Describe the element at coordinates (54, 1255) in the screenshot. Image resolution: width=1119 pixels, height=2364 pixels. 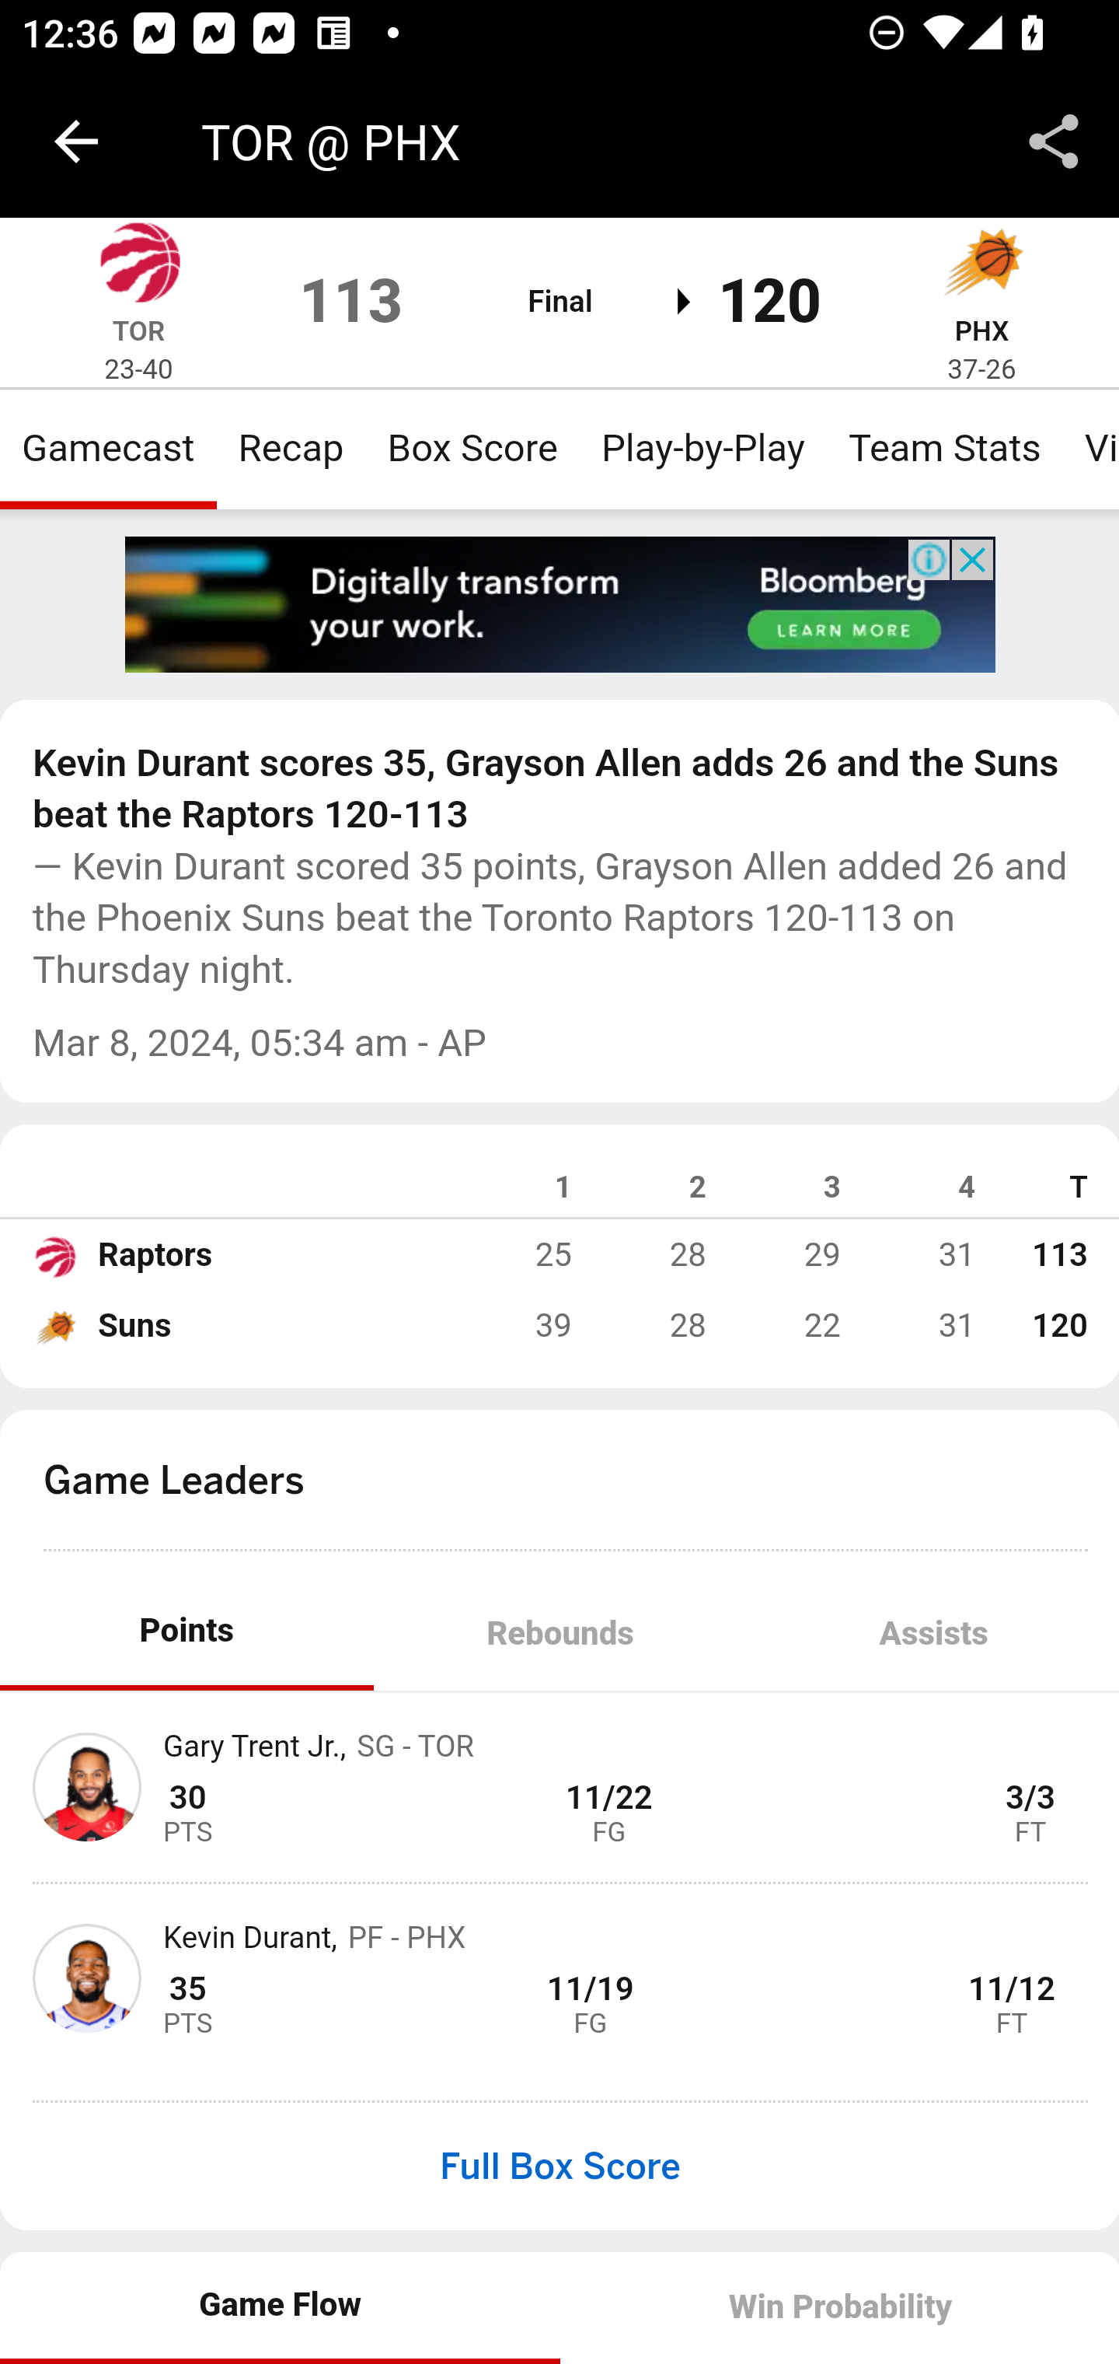
I see `Toronto Raptors` at that location.